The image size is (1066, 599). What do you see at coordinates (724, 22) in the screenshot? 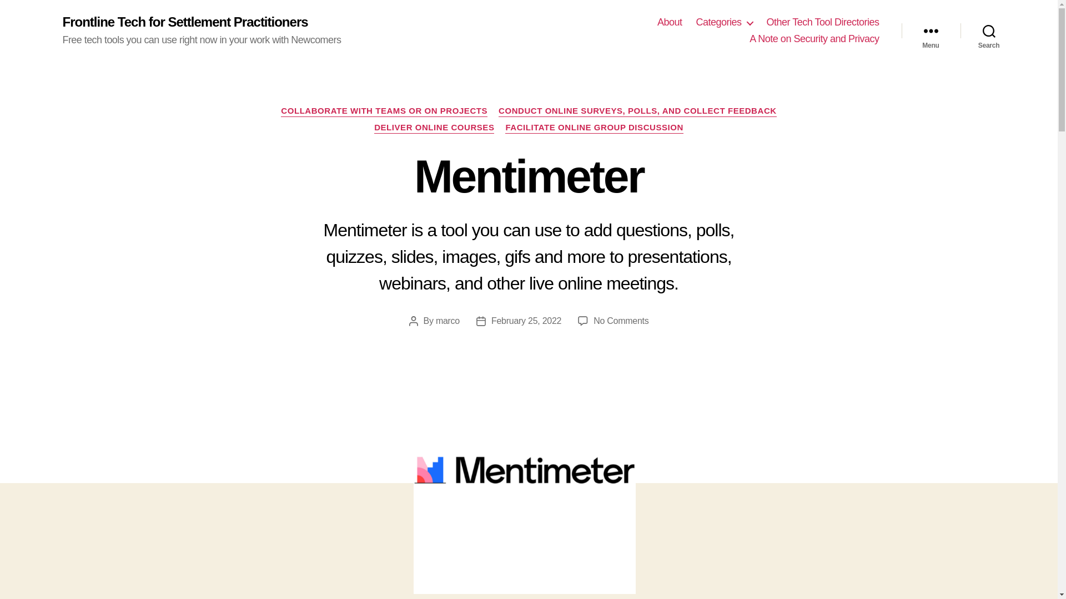
I see `Categories` at bounding box center [724, 22].